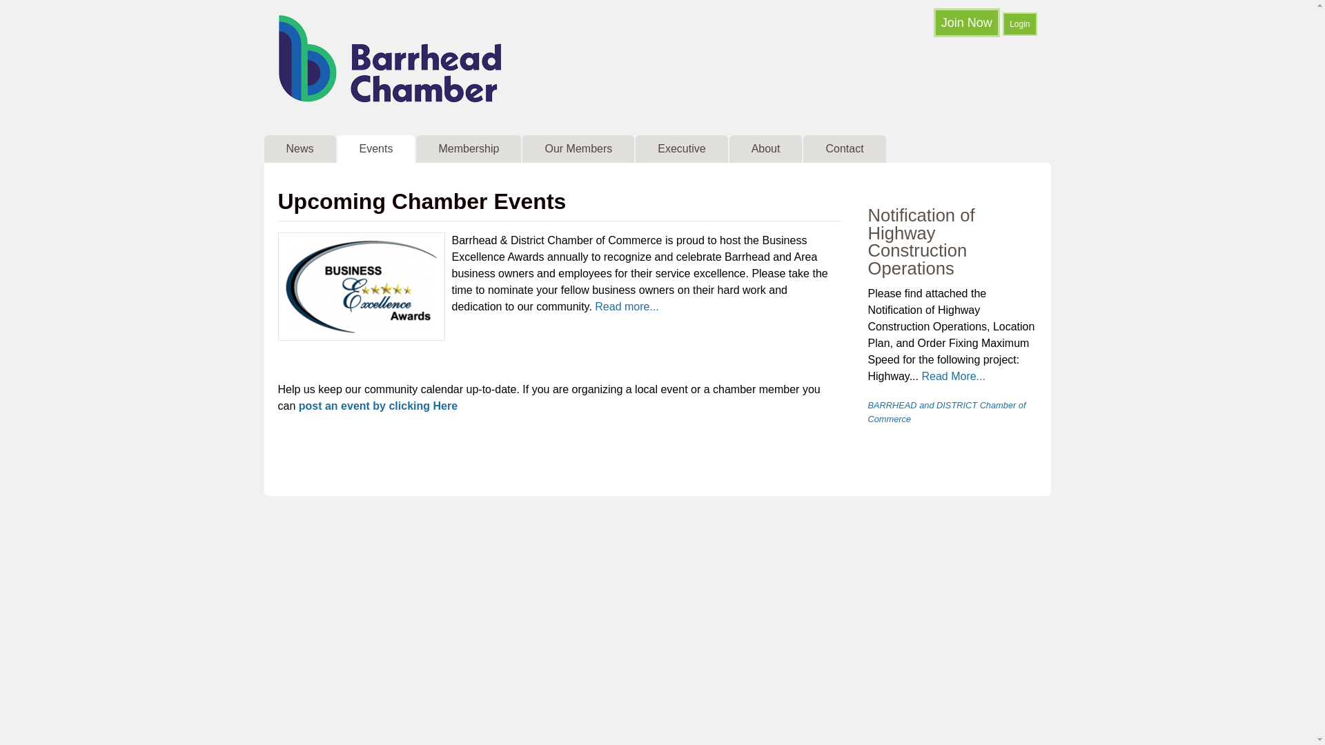 This screenshot has width=1325, height=745. I want to click on Join Now, so click(967, 23).